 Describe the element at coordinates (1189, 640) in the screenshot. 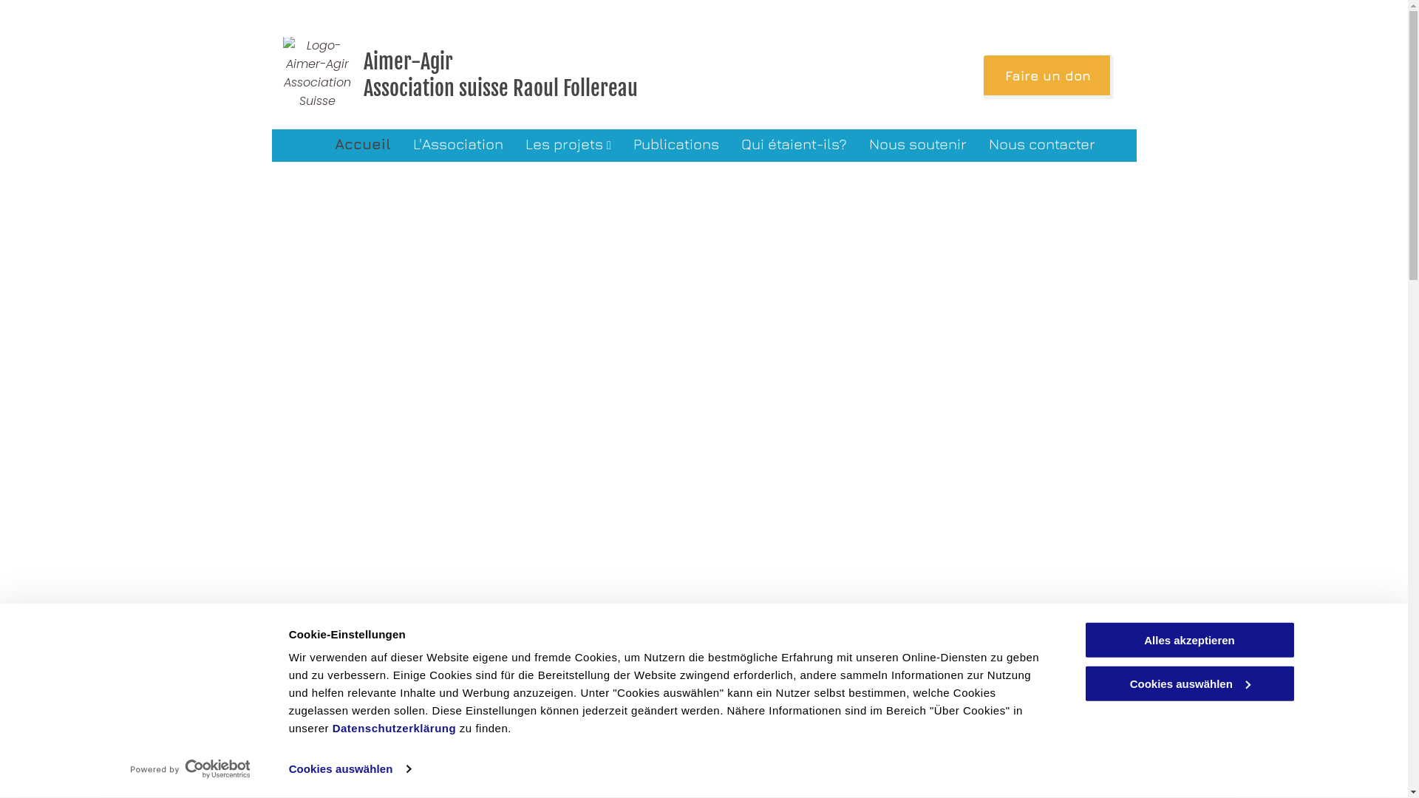

I see `Alles akzeptieren` at that location.